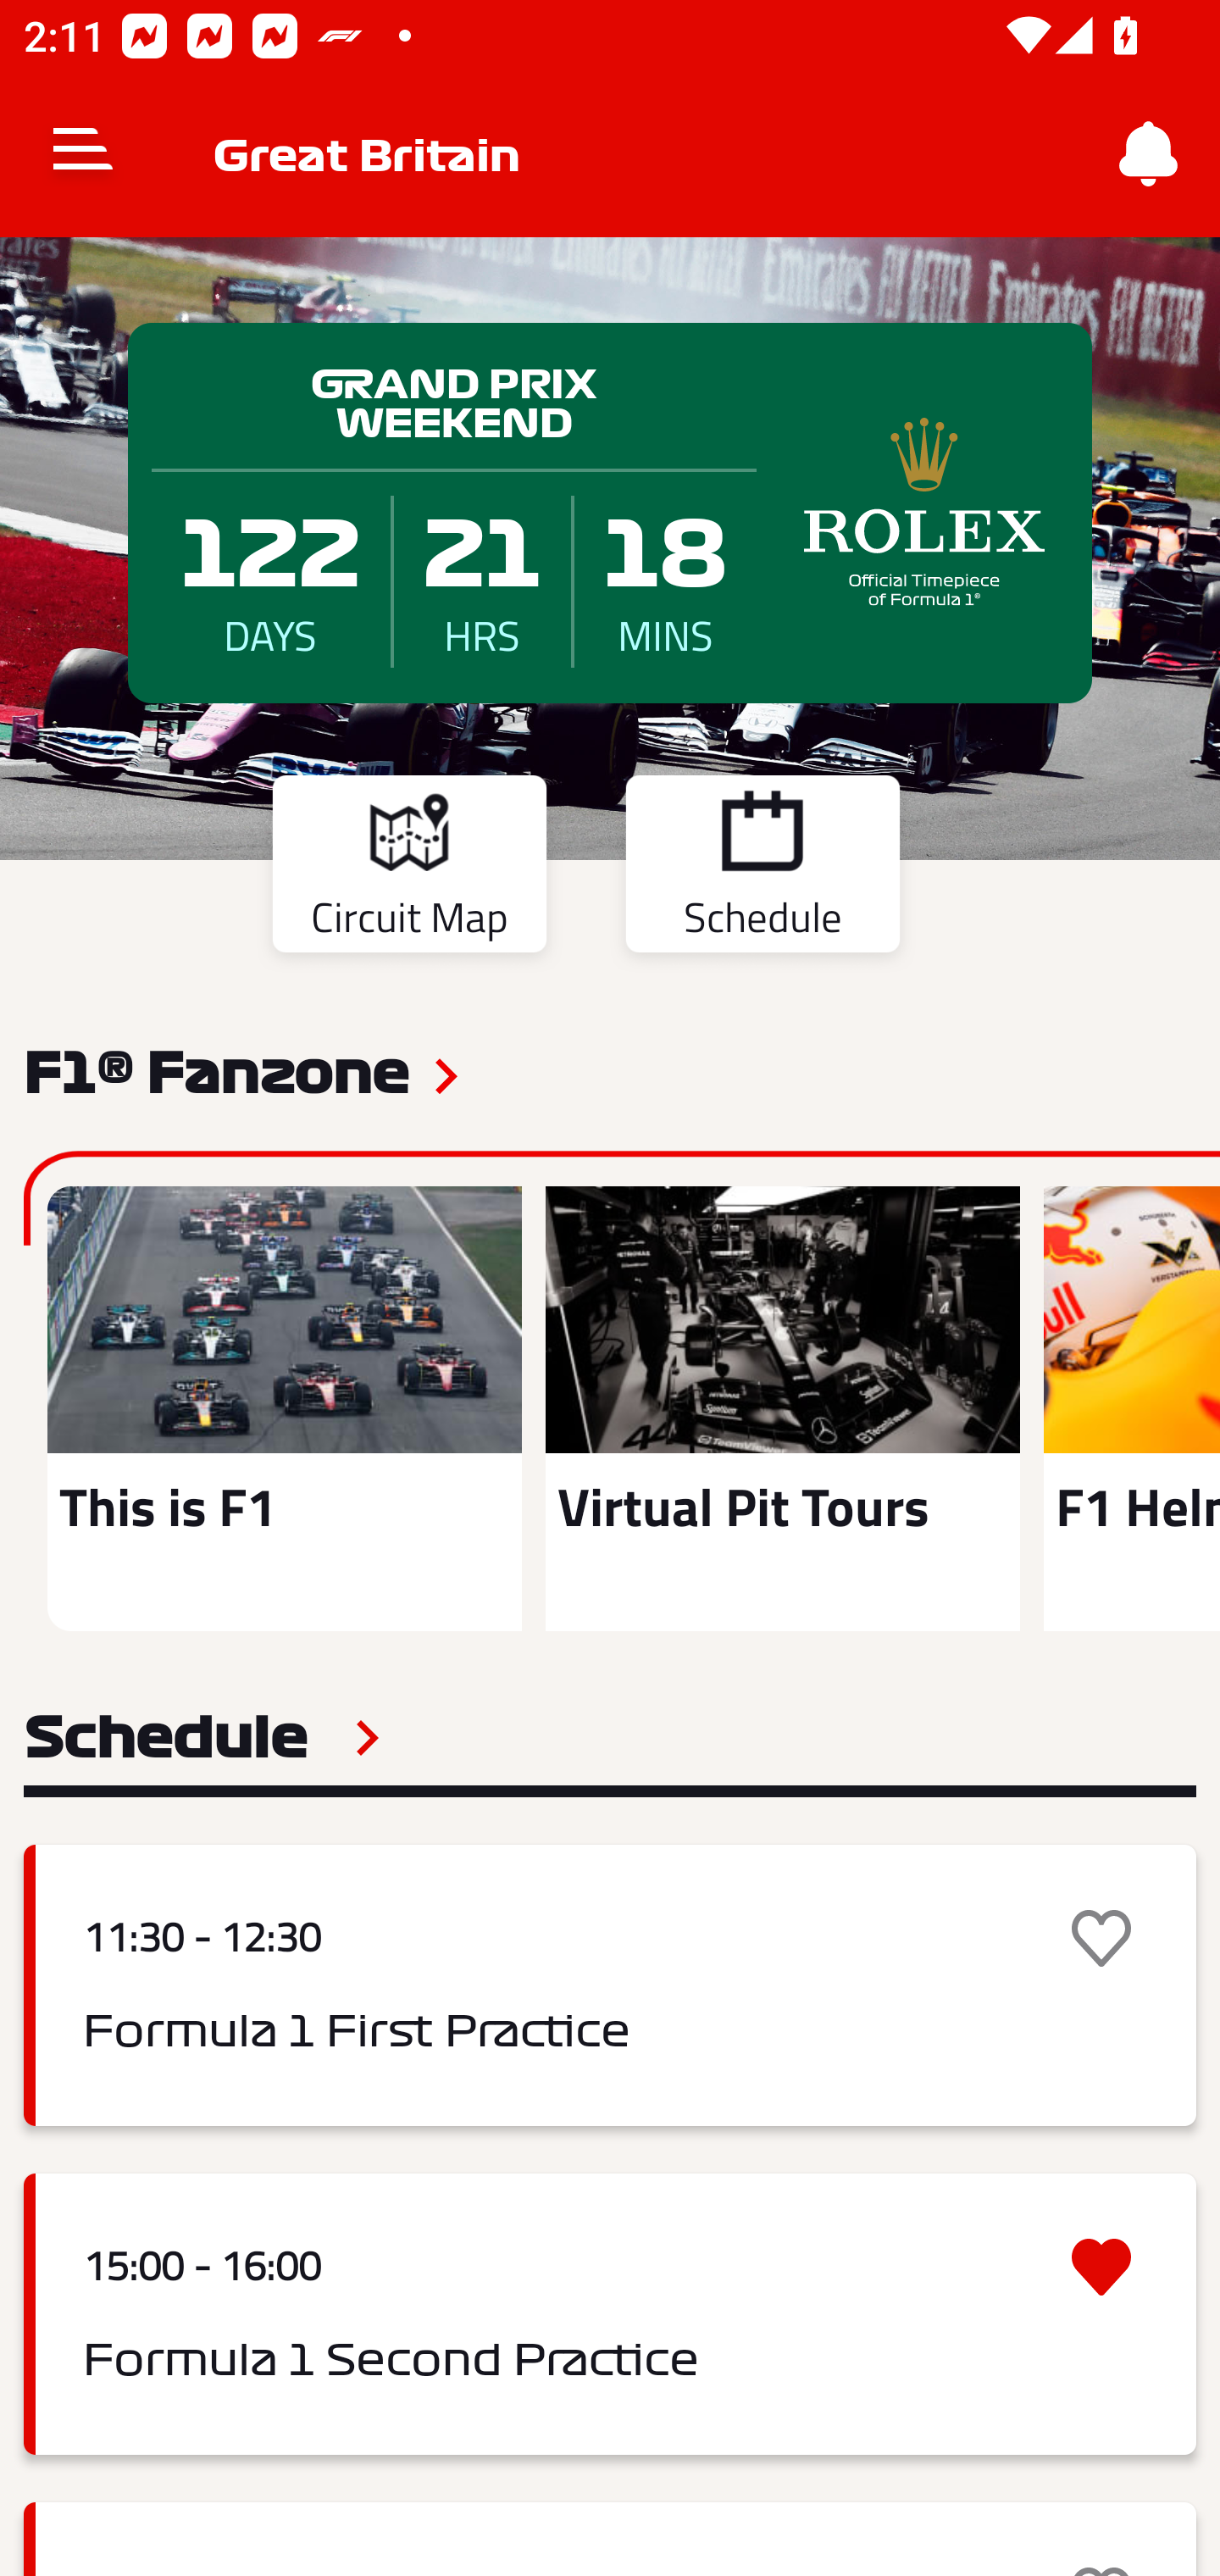 The width and height of the screenshot is (1220, 2576). What do you see at coordinates (285, 1408) in the screenshot?
I see `This is F1` at bounding box center [285, 1408].